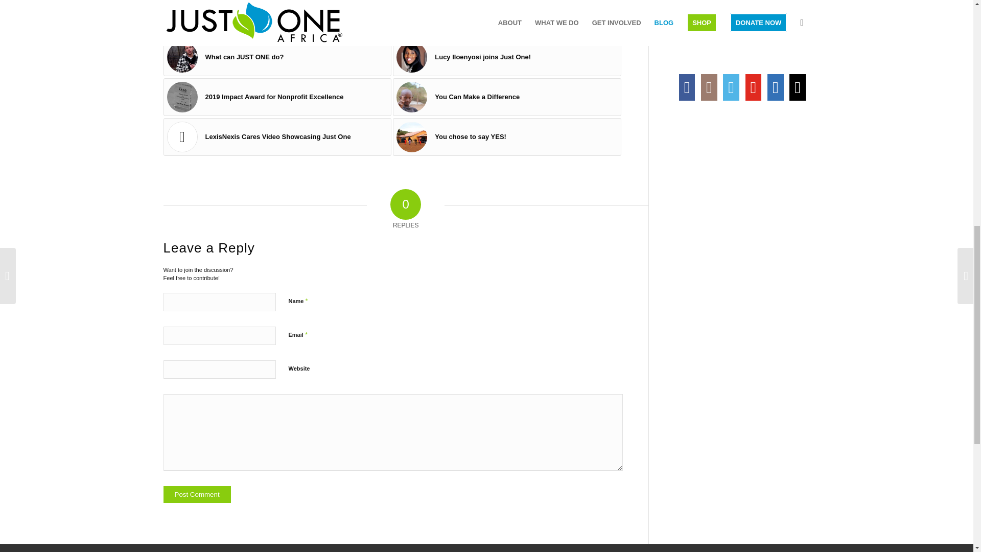  What do you see at coordinates (411, 57) in the screenshot?
I see `lucy-iloenyosi` at bounding box center [411, 57].